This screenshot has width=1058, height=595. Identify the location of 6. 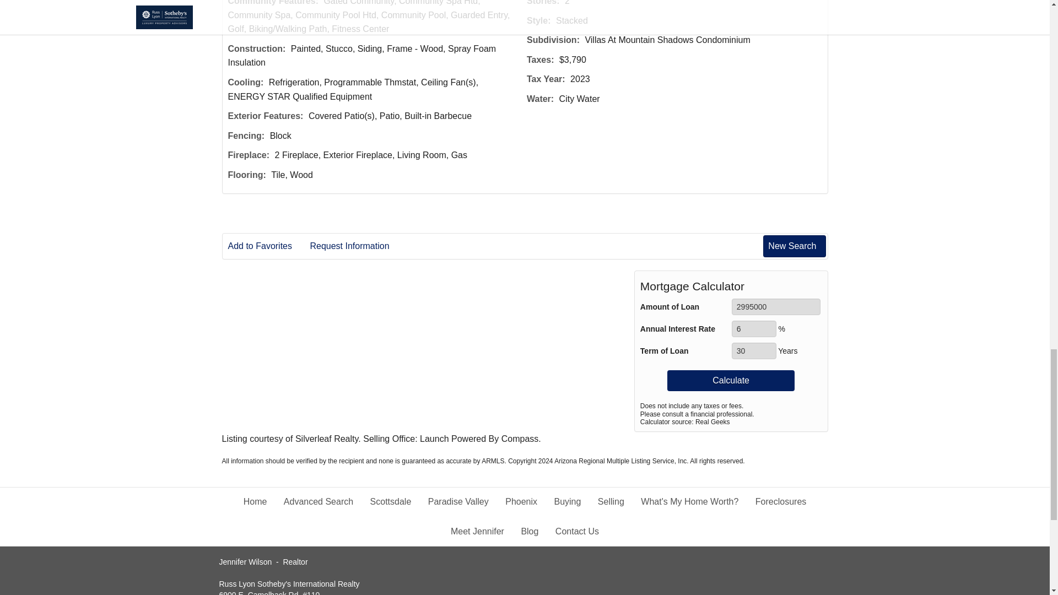
(754, 329).